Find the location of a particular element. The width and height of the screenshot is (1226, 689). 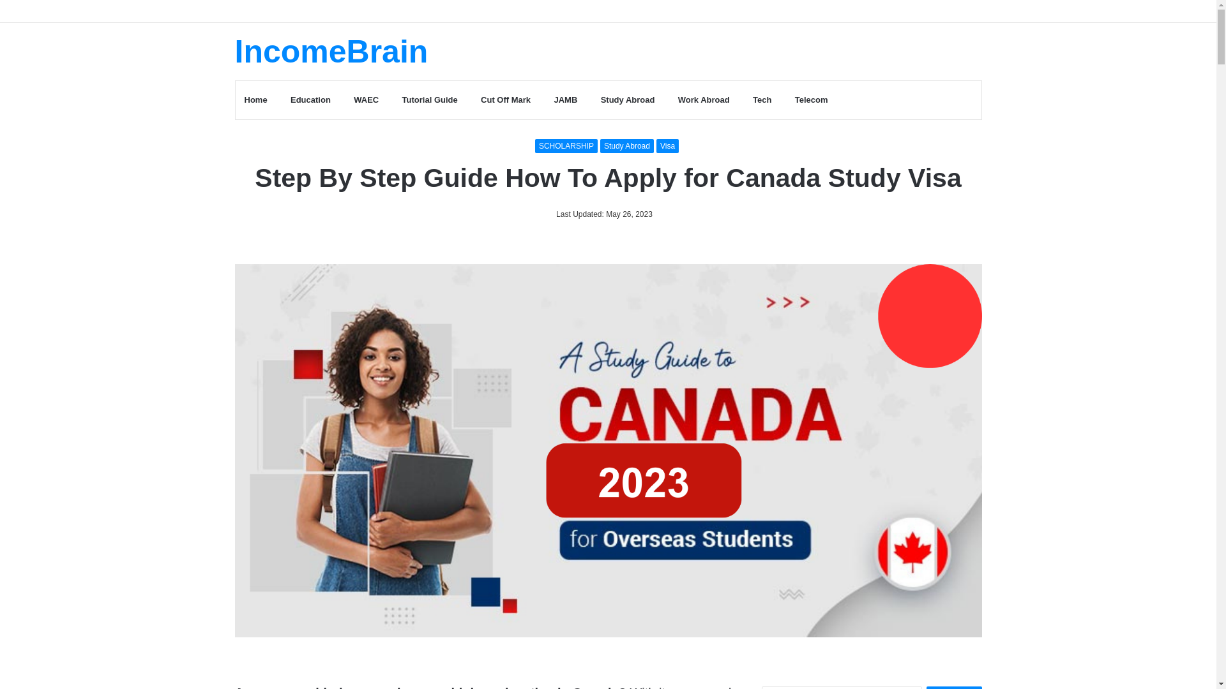

Telecom is located at coordinates (808, 100).